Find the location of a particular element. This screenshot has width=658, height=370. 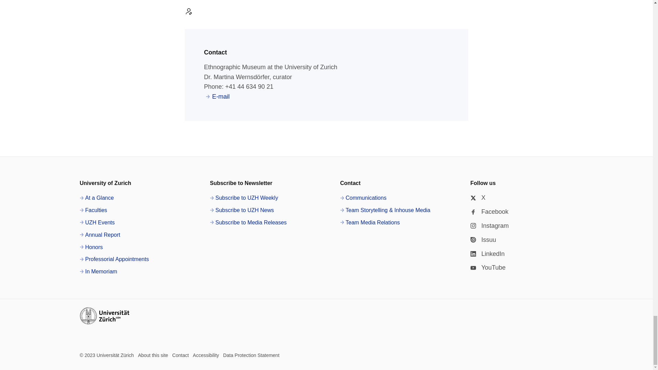

Faculties is located at coordinates (93, 210).